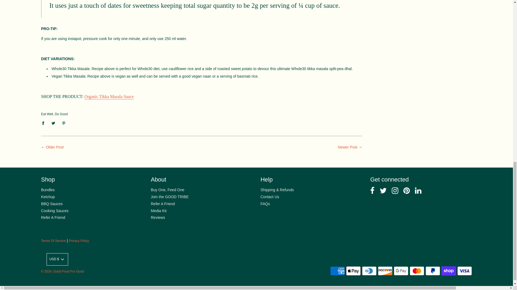 This screenshot has height=290, width=517. What do you see at coordinates (337, 271) in the screenshot?
I see `American Express` at bounding box center [337, 271].